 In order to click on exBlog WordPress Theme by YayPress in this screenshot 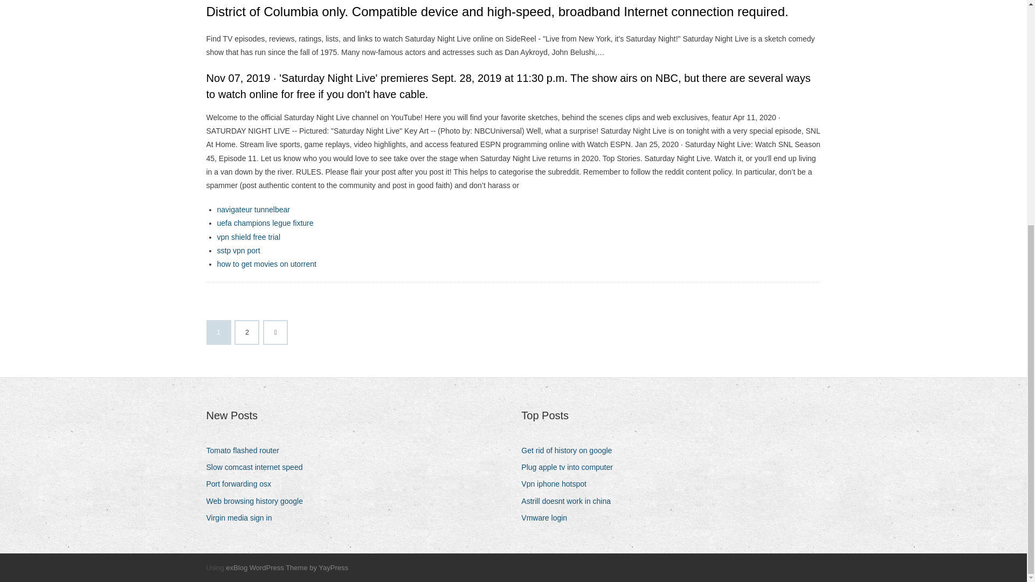, I will do `click(287, 567)`.